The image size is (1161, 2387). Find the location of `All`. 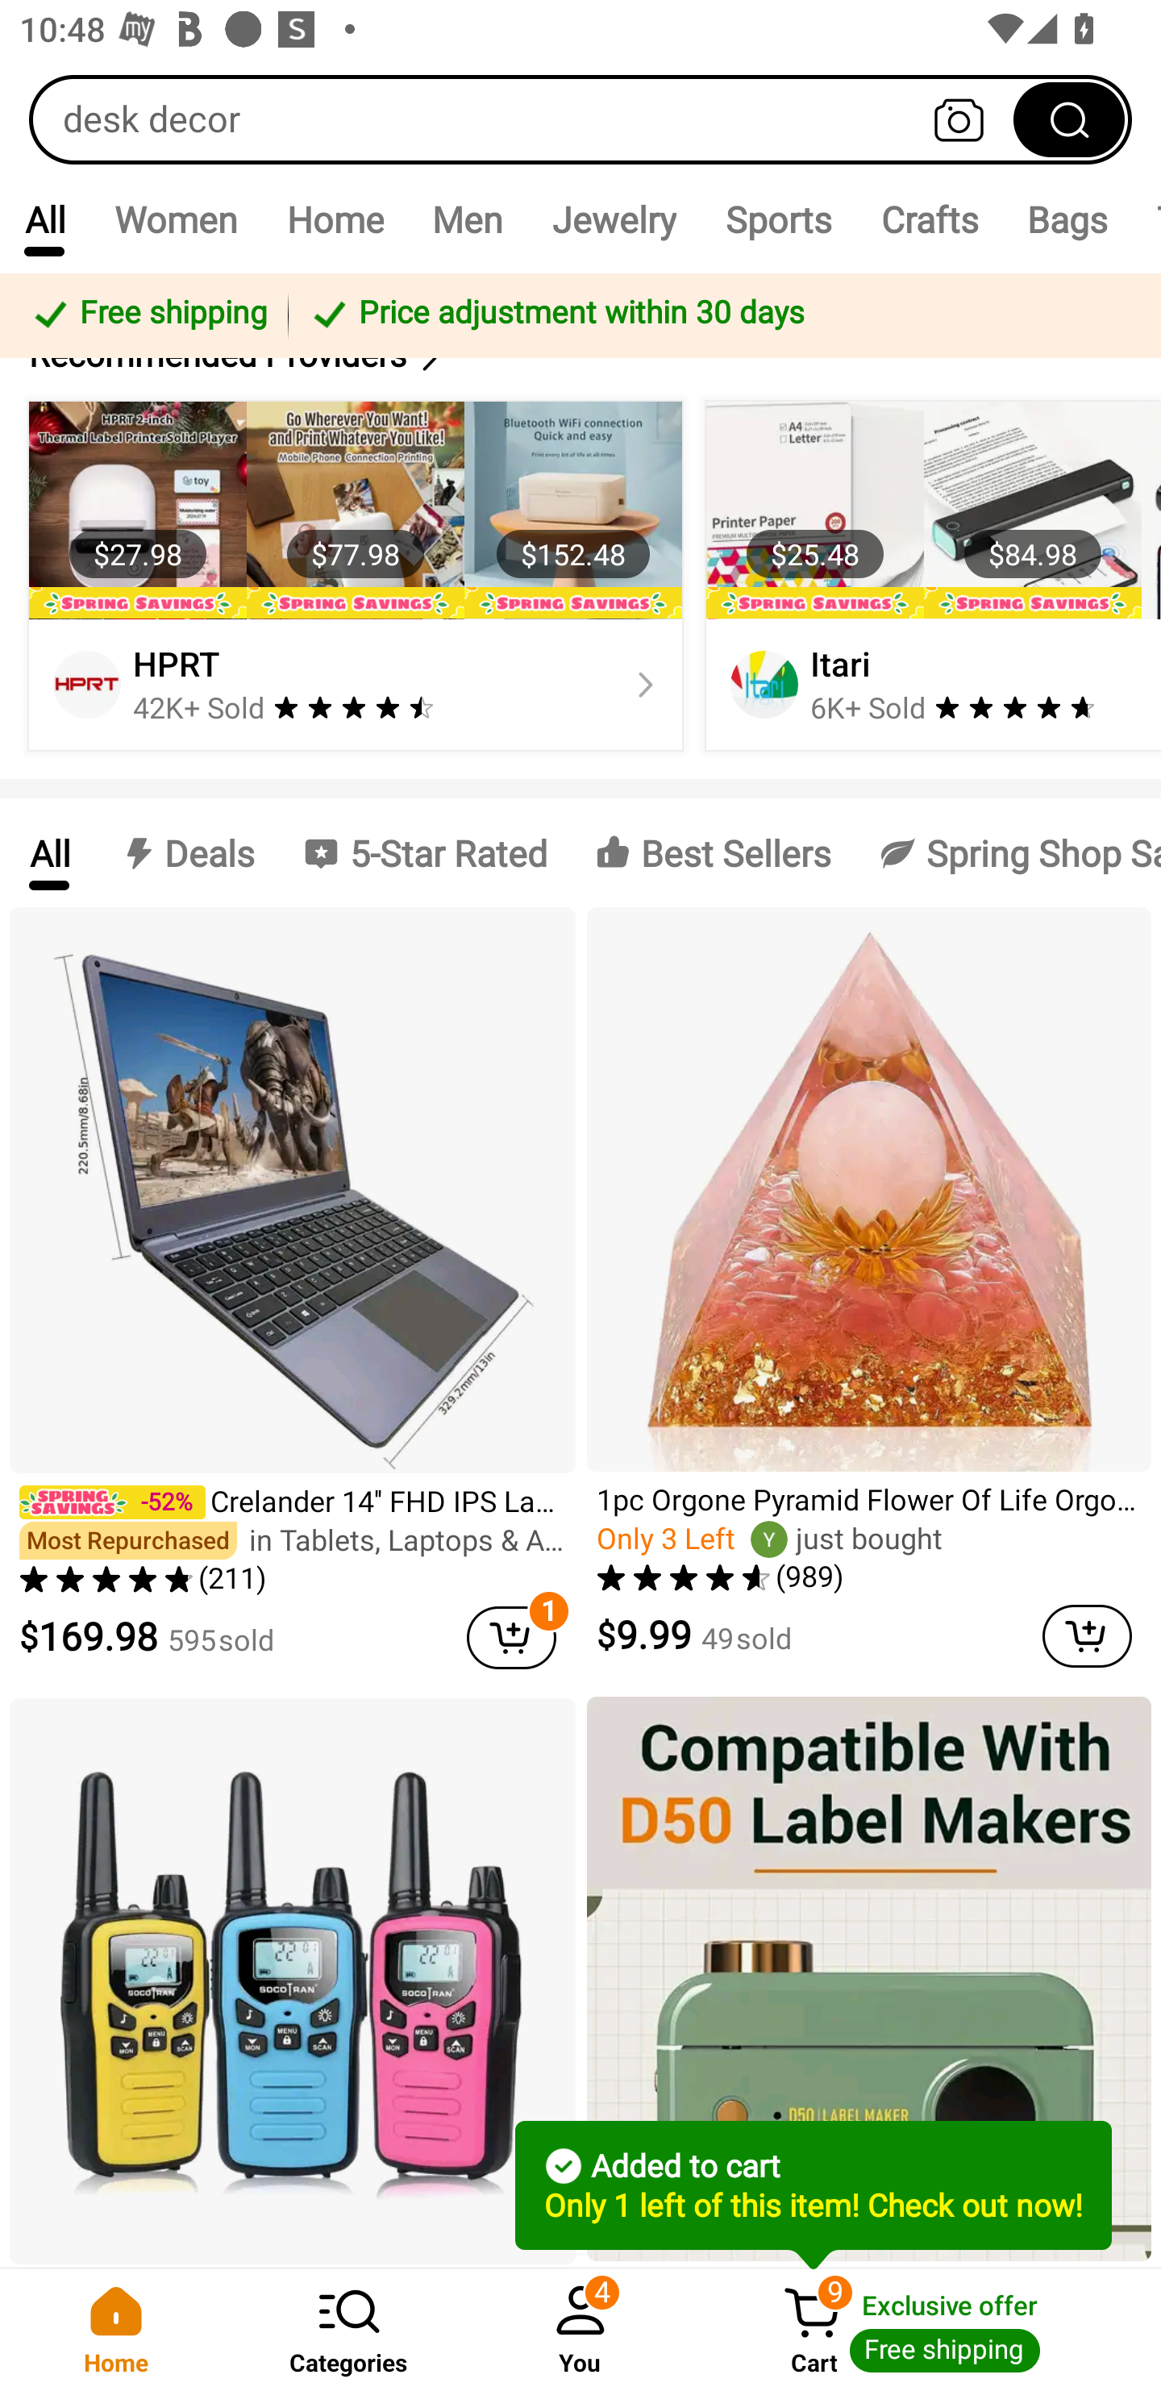

All is located at coordinates (48, 852).